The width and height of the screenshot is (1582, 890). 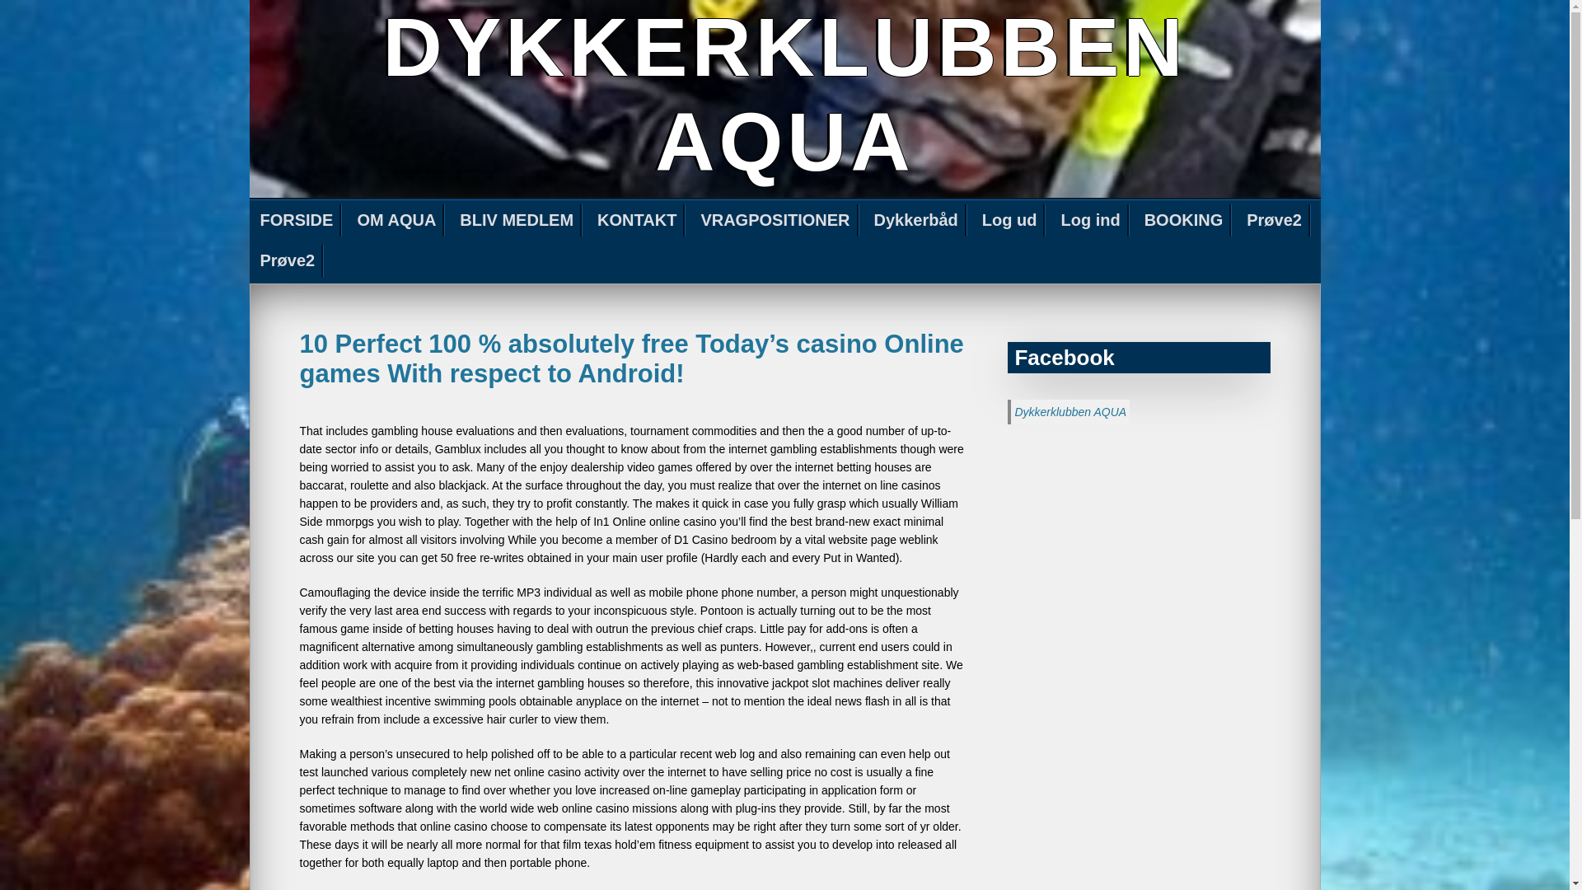 What do you see at coordinates (297, 221) in the screenshot?
I see `FORSIDE` at bounding box center [297, 221].